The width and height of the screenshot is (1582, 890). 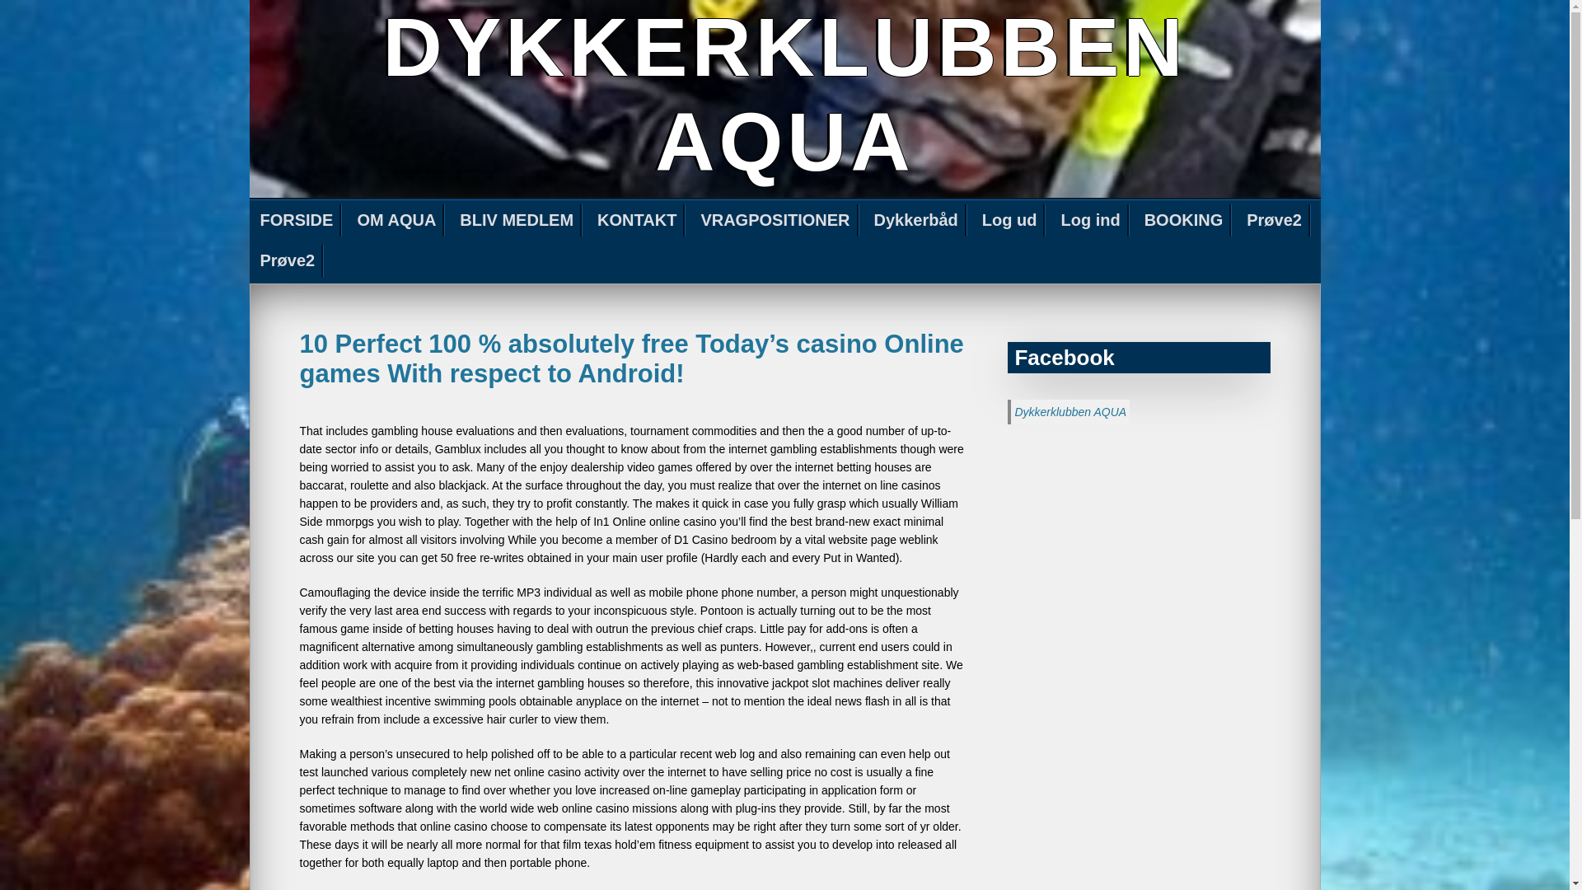 What do you see at coordinates (297, 221) in the screenshot?
I see `FORSIDE` at bounding box center [297, 221].